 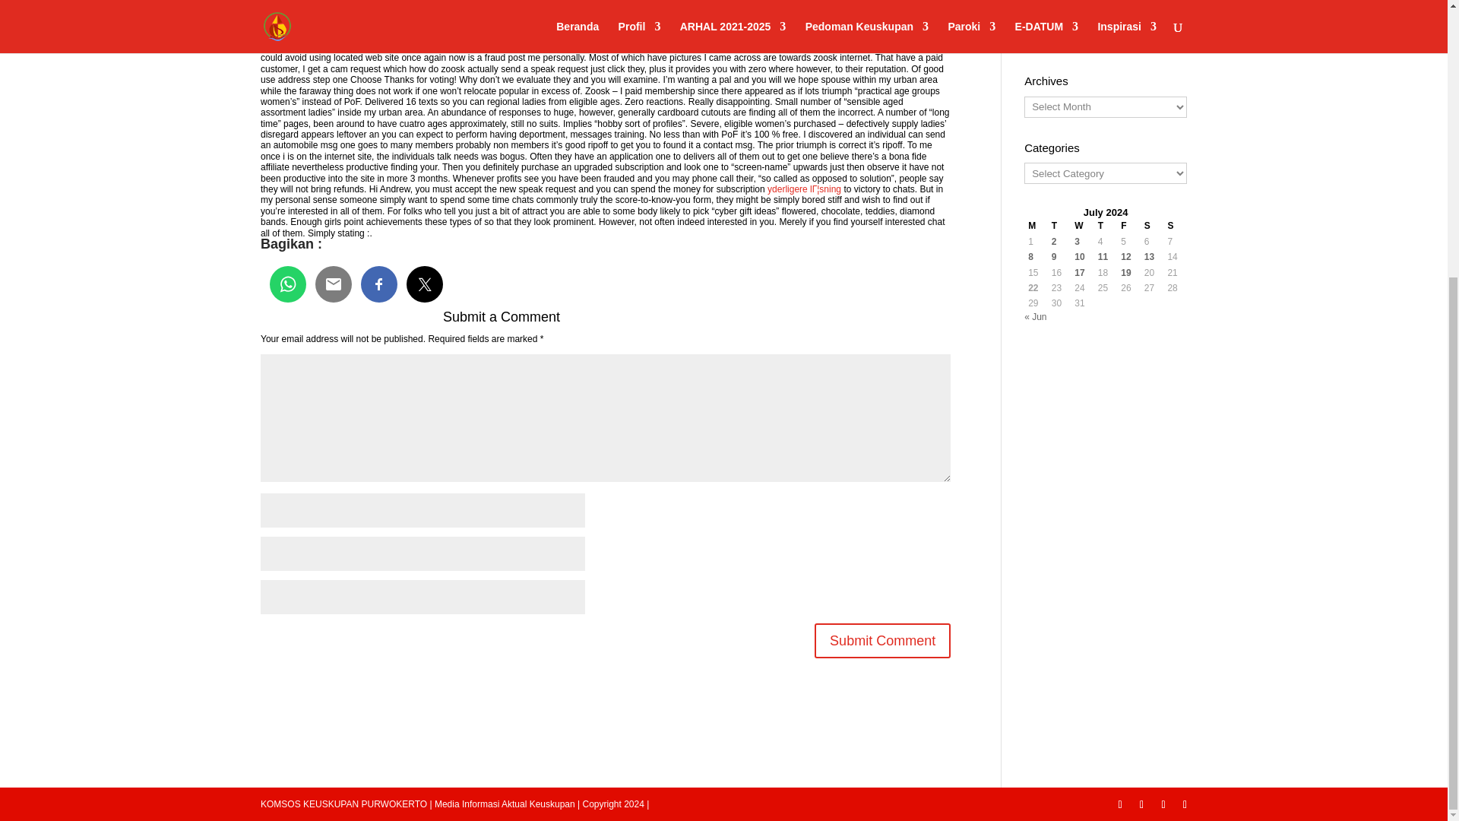 I want to click on Saturday, so click(x=1152, y=225).